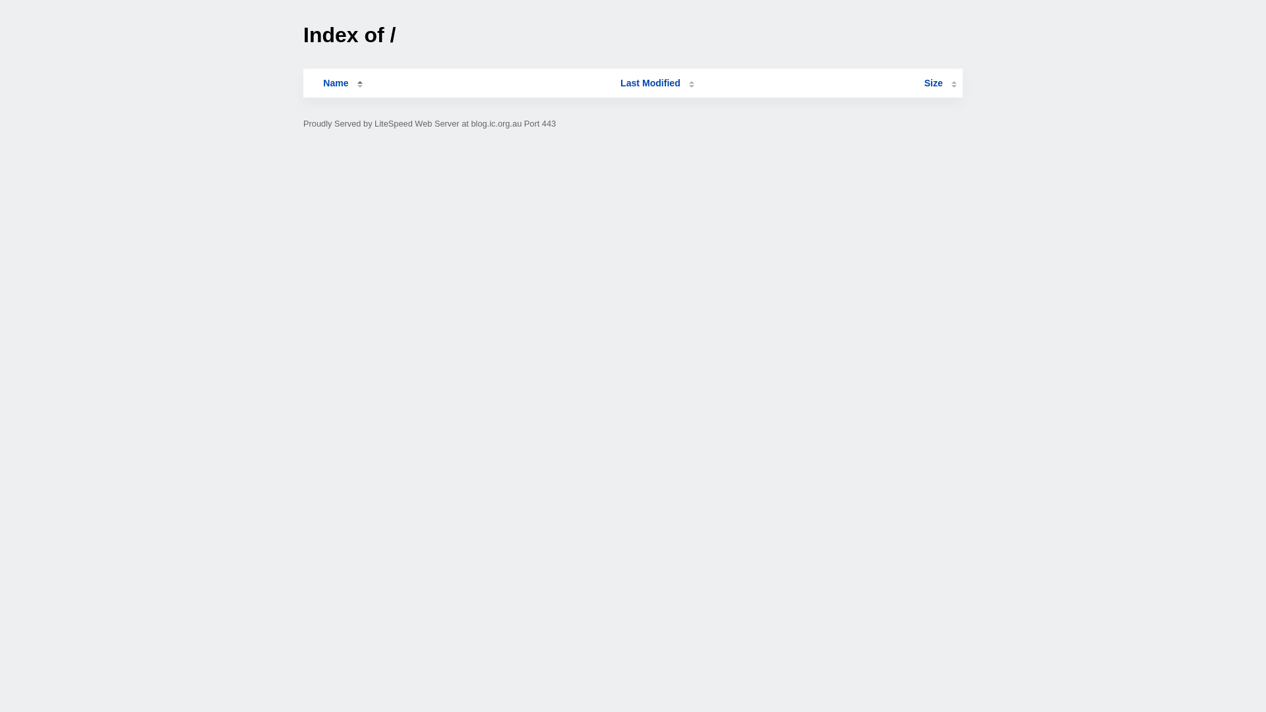 The height and width of the screenshot is (712, 1266). I want to click on Name, so click(336, 83).